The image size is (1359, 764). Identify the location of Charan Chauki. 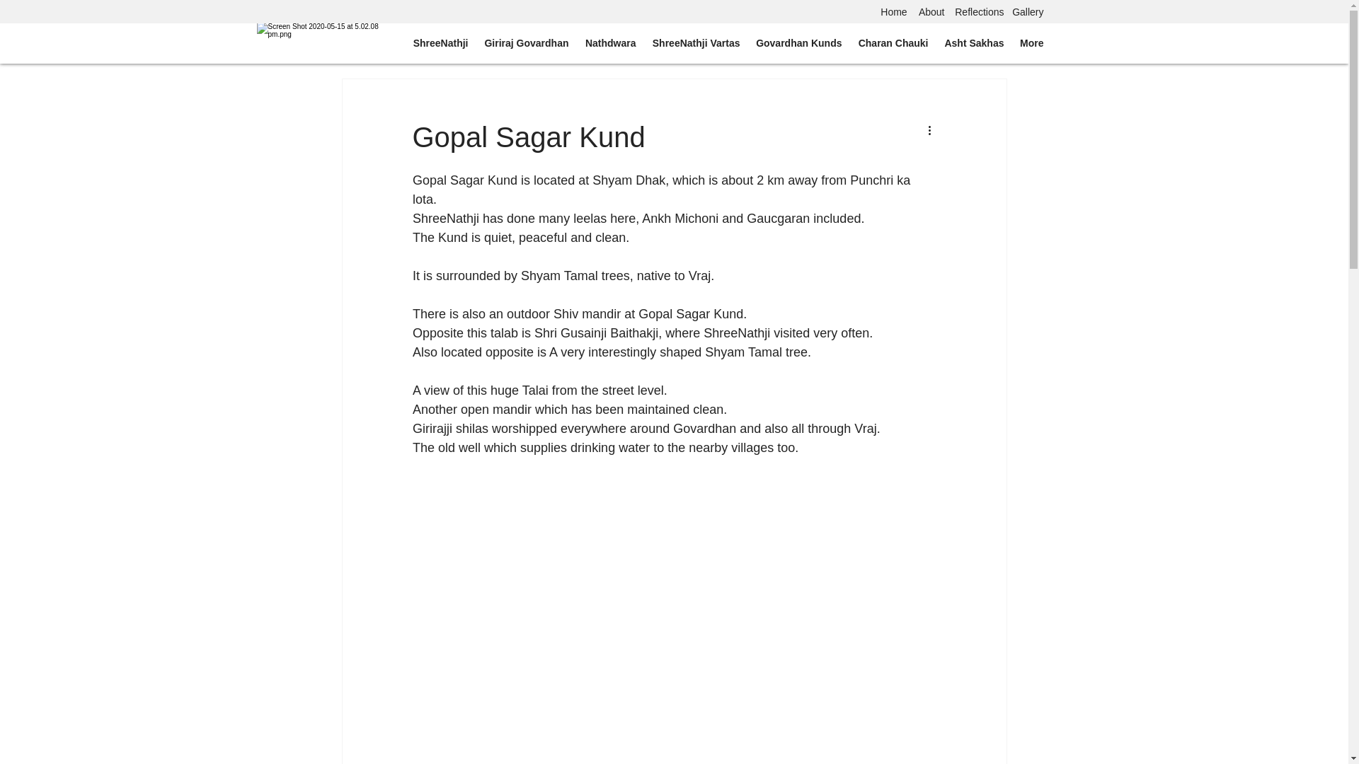
(893, 42).